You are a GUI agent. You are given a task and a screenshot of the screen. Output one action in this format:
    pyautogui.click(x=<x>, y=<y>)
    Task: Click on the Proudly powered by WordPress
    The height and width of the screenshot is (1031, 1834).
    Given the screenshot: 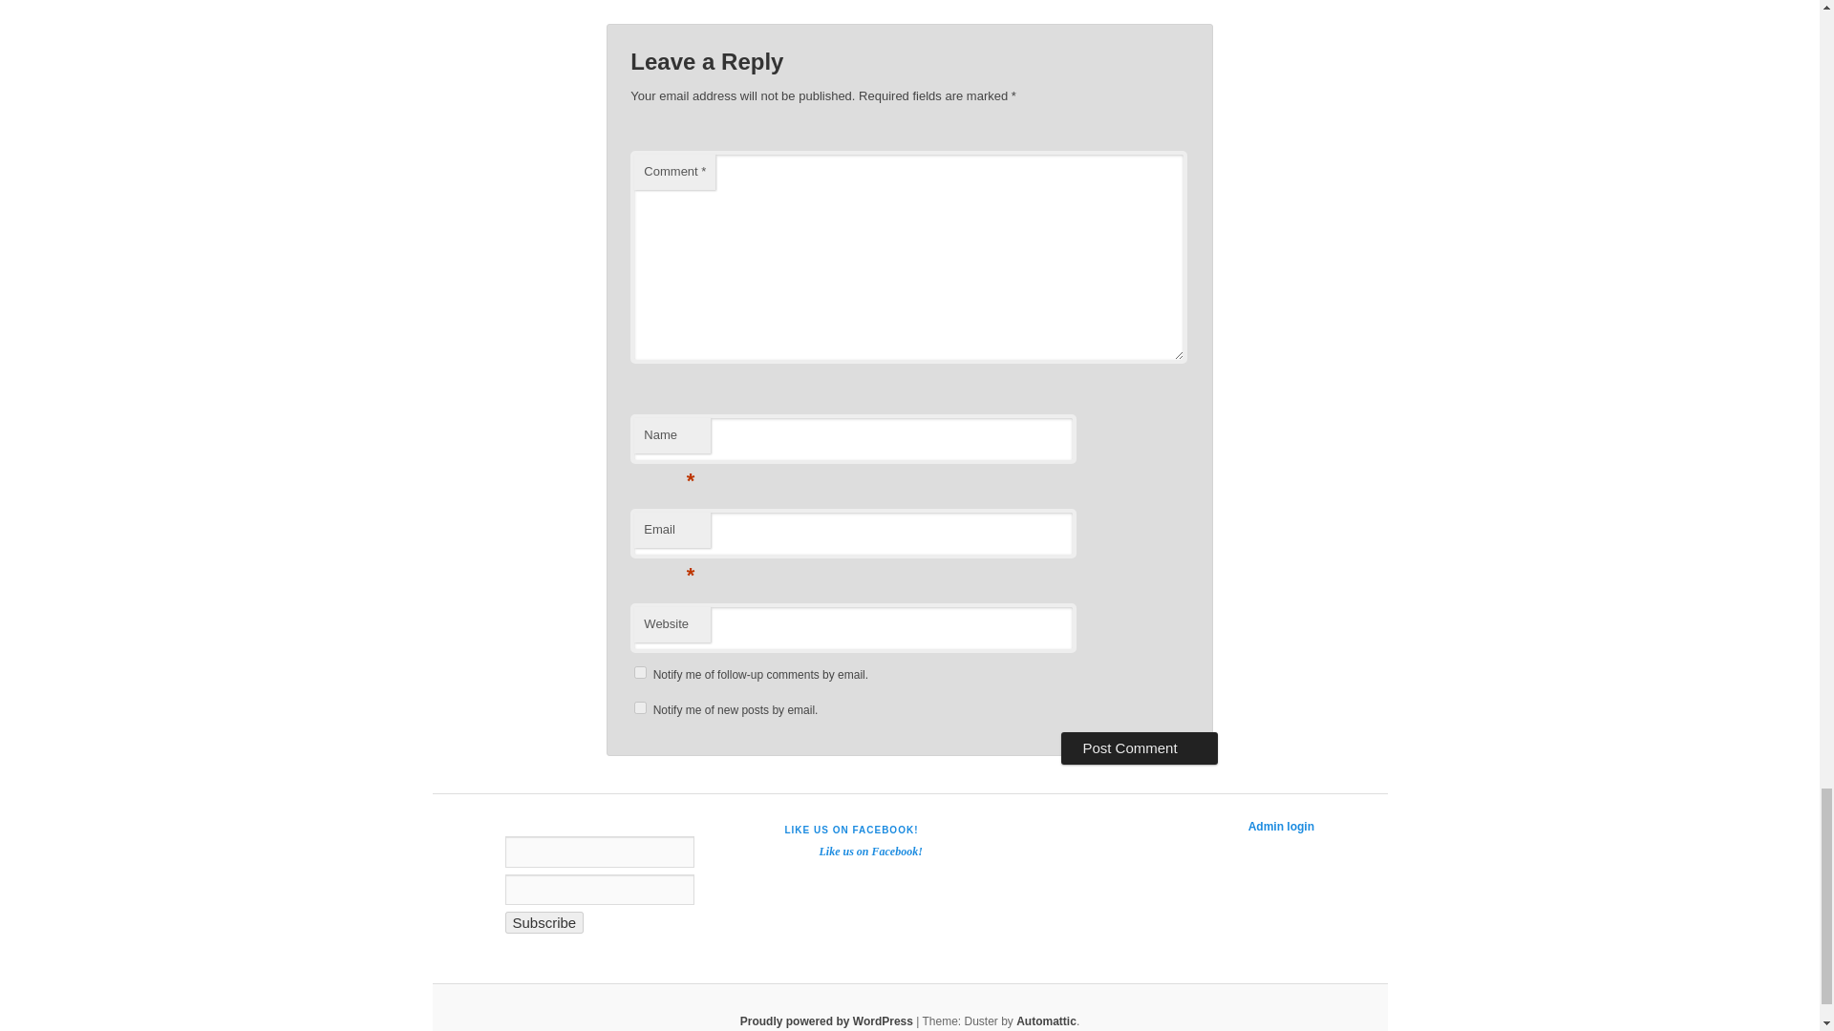 What is the action you would take?
    pyautogui.click(x=827, y=1020)
    